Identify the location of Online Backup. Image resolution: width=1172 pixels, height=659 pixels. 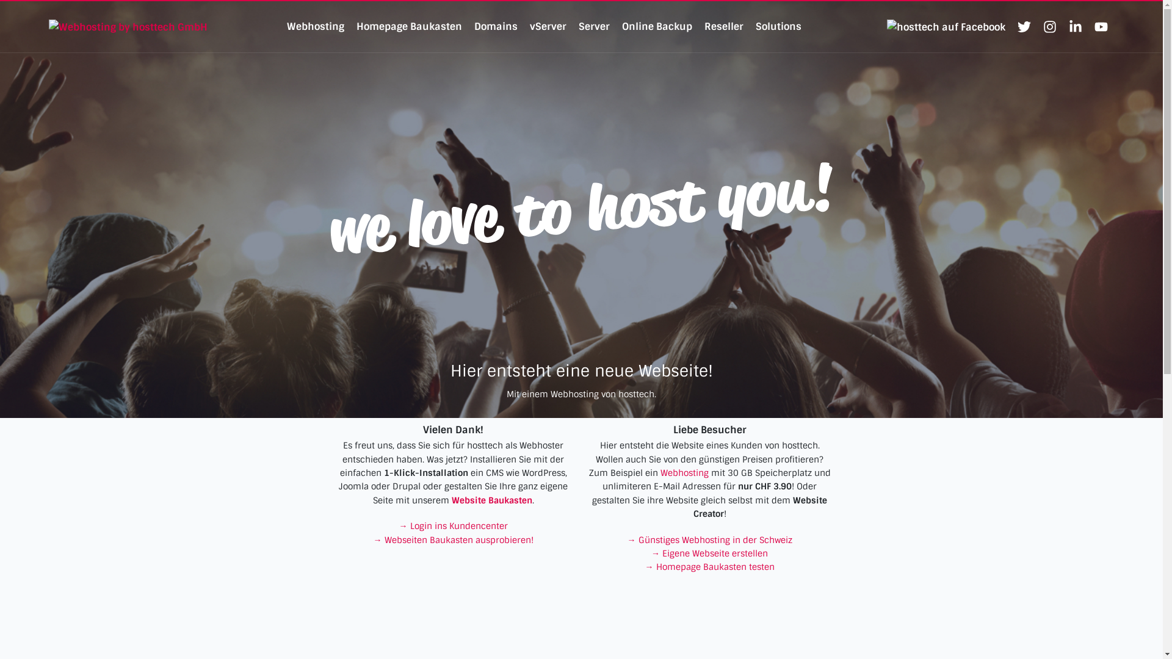
(657, 27).